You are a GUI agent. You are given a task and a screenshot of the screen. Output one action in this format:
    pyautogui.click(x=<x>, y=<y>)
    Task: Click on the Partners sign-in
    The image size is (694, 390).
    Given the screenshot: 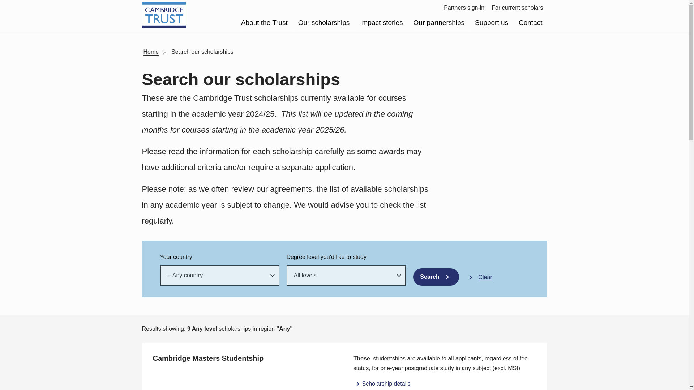 What is the action you would take?
    pyautogui.click(x=464, y=8)
    